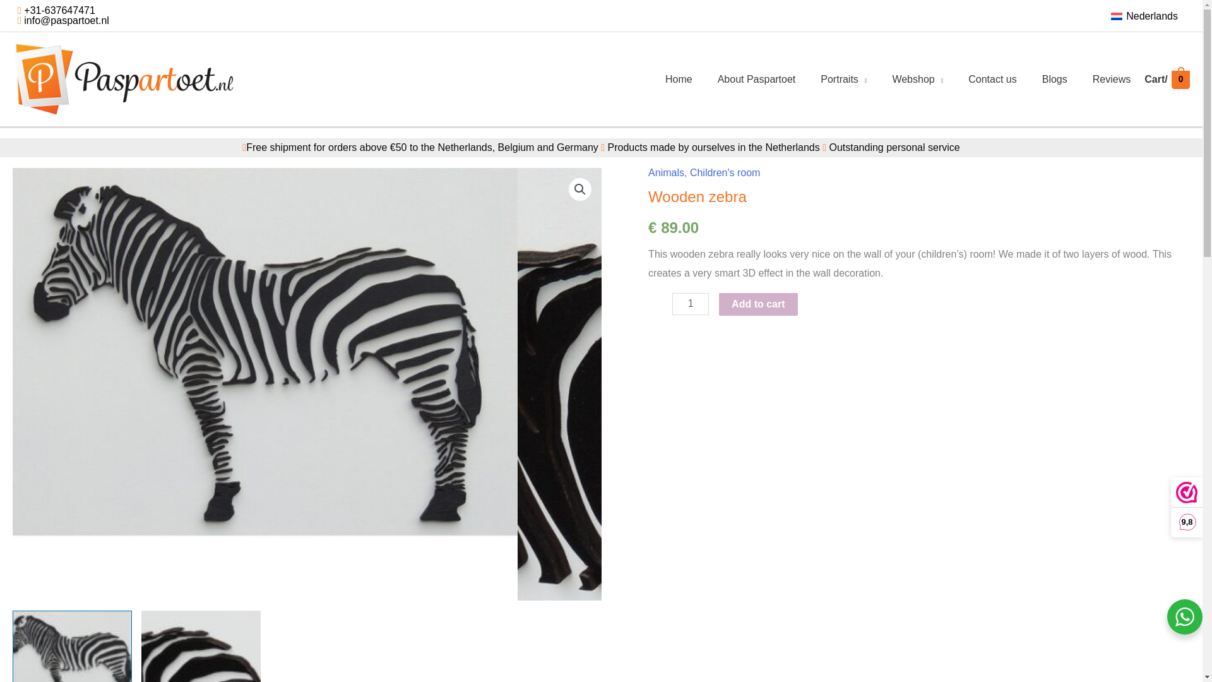  What do you see at coordinates (667, 172) in the screenshot?
I see `Animals` at bounding box center [667, 172].